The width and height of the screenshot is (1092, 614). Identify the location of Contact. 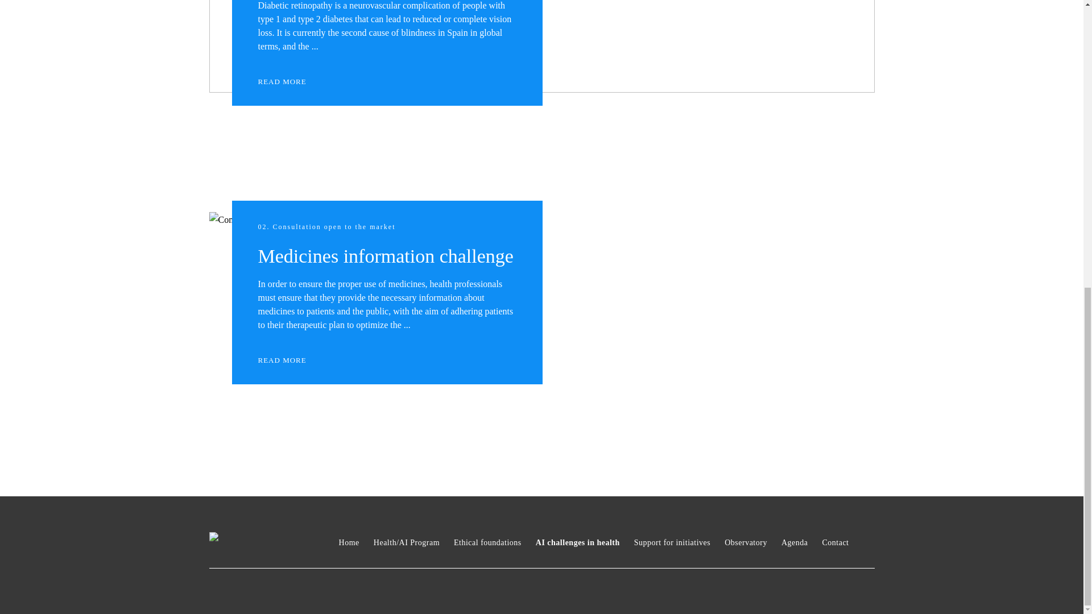
(835, 542).